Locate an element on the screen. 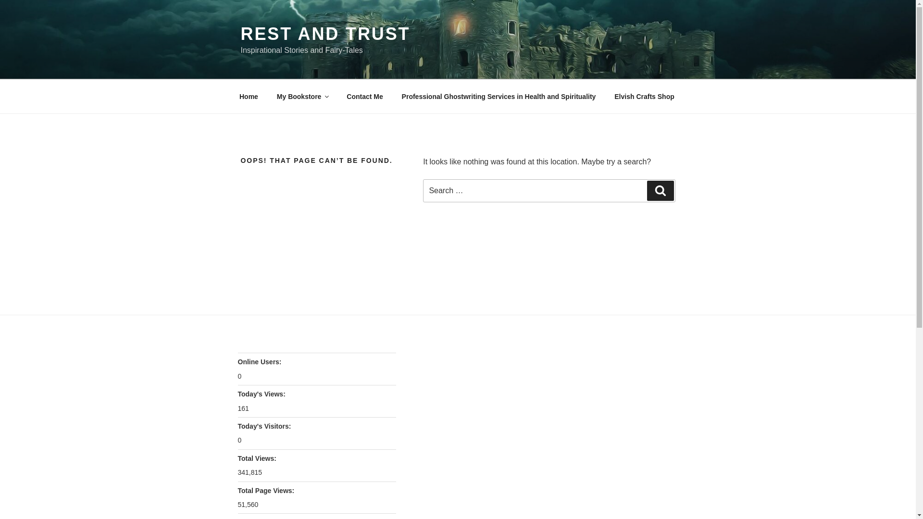 The height and width of the screenshot is (519, 923). REST AND TRUST is located at coordinates (325, 34).